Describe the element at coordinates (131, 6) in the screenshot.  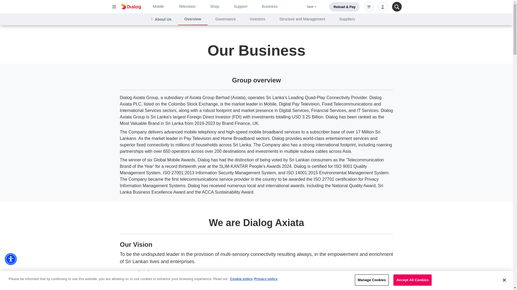
I see `Dialog Home` at that location.